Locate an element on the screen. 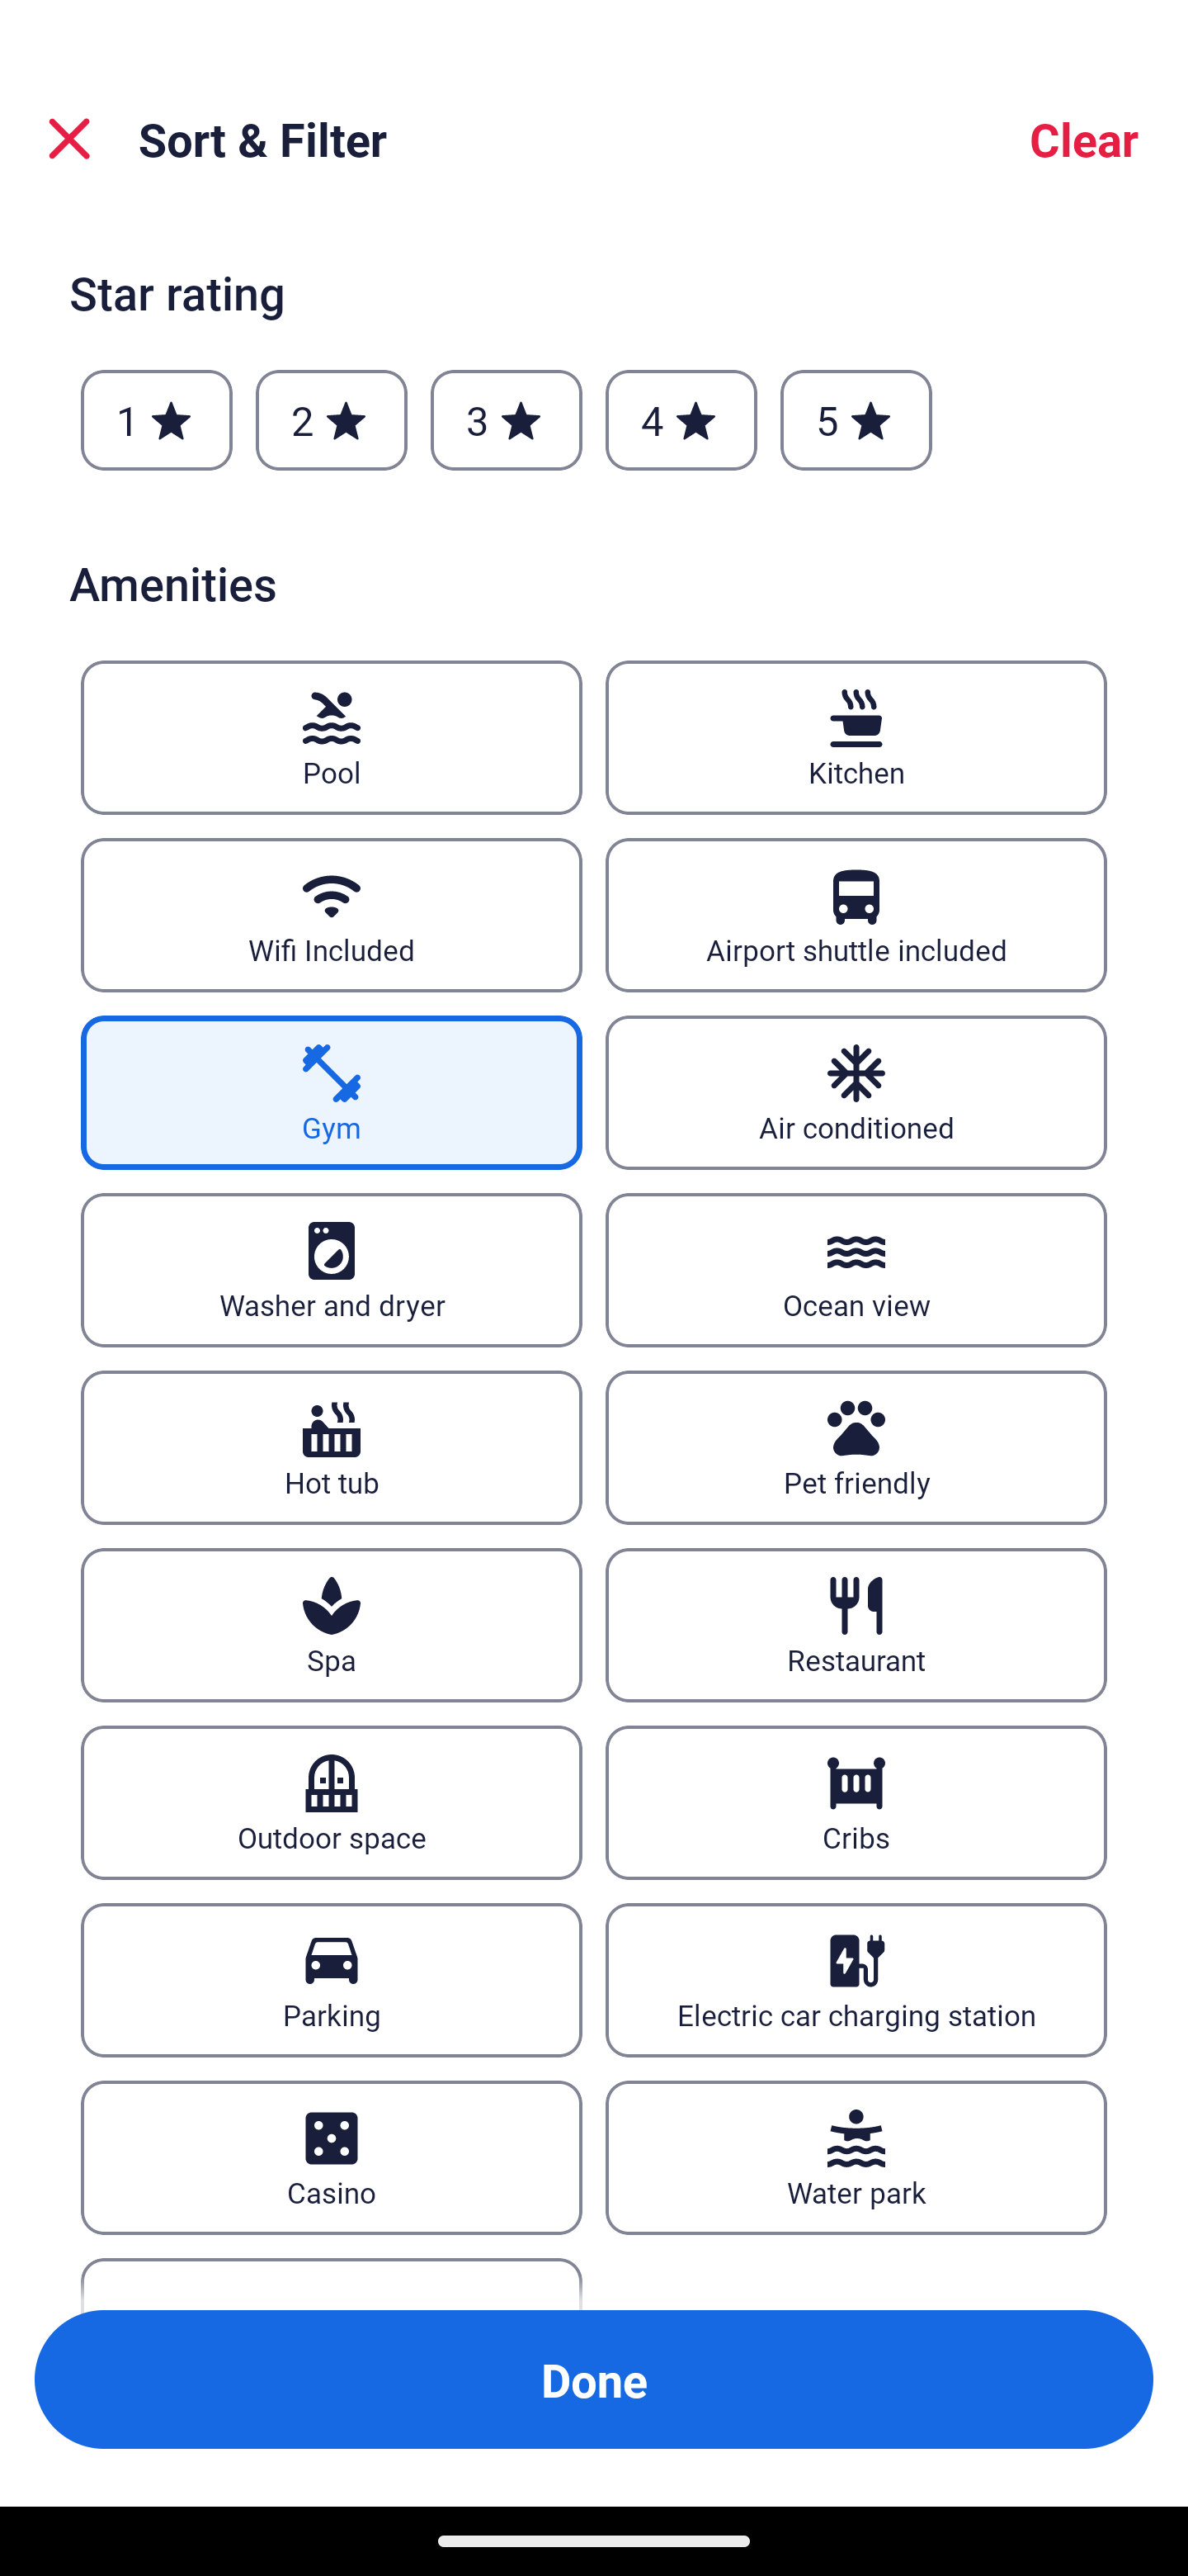 The height and width of the screenshot is (2576, 1188). Ocean view is located at coordinates (856, 1270).